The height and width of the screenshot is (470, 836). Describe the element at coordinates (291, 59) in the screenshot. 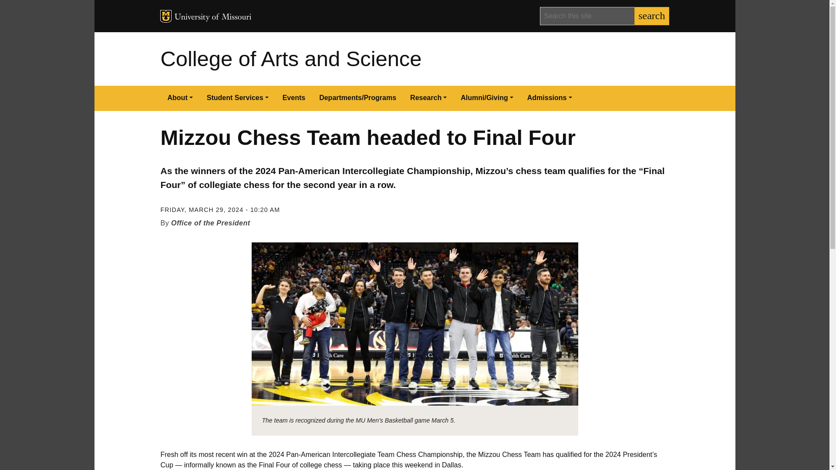

I see `College of Arts and Science` at that location.